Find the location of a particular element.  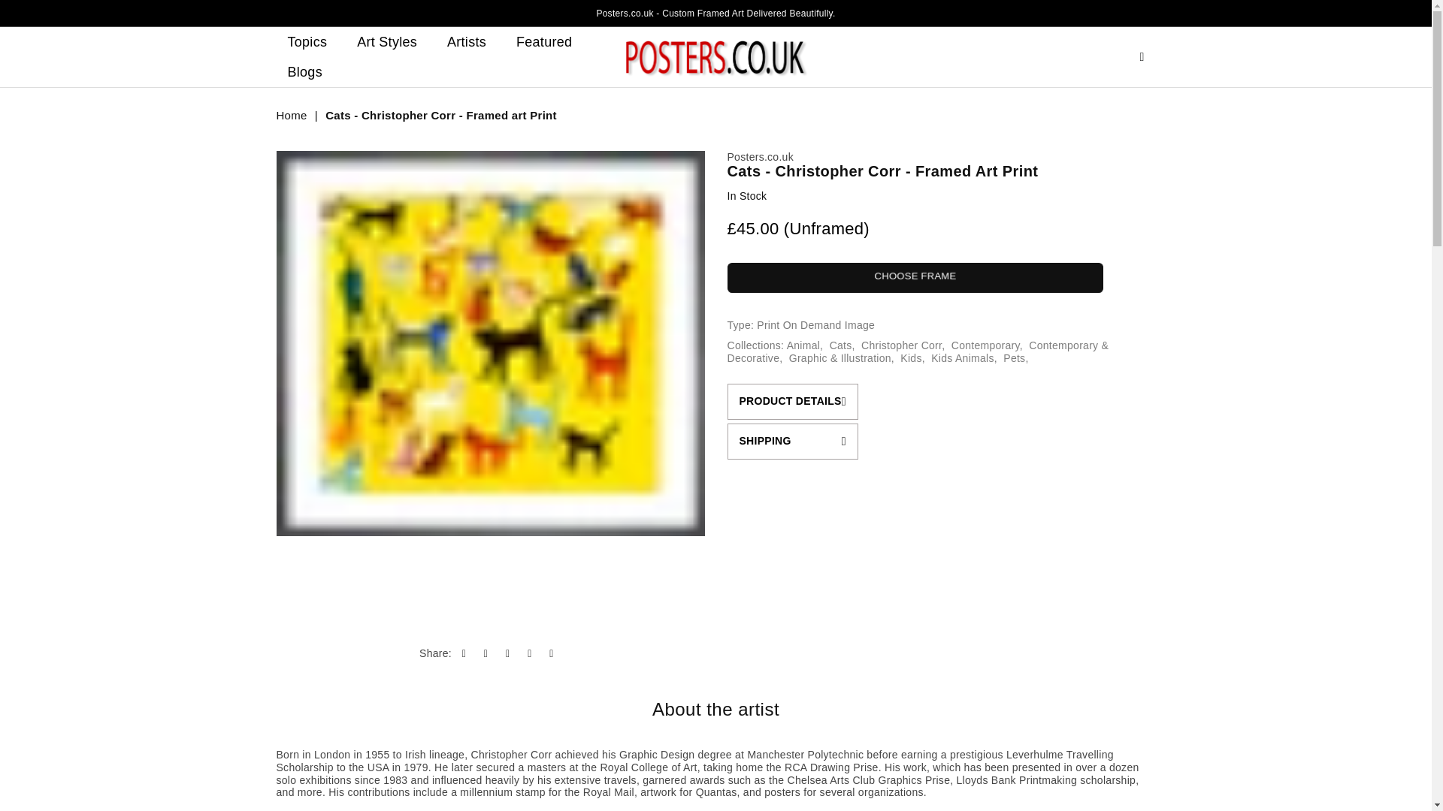

Kids is located at coordinates (911, 357).